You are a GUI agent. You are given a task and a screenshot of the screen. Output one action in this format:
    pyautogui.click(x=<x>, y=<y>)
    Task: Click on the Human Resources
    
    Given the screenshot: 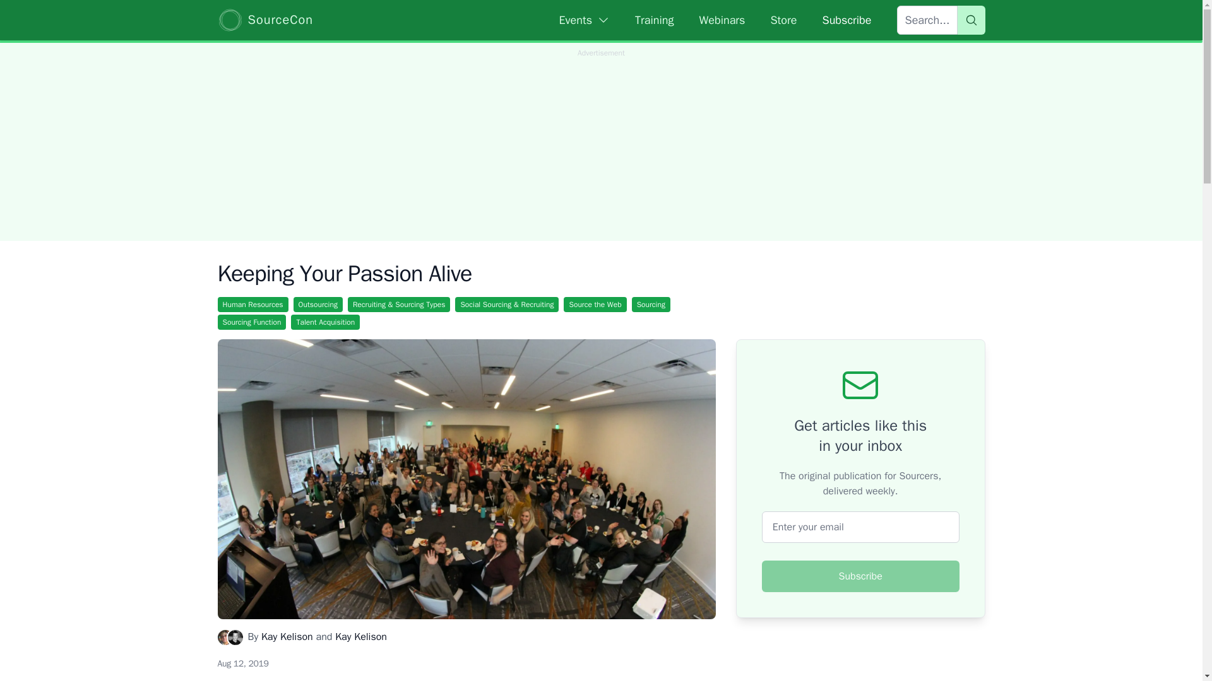 What is the action you would take?
    pyautogui.click(x=252, y=304)
    